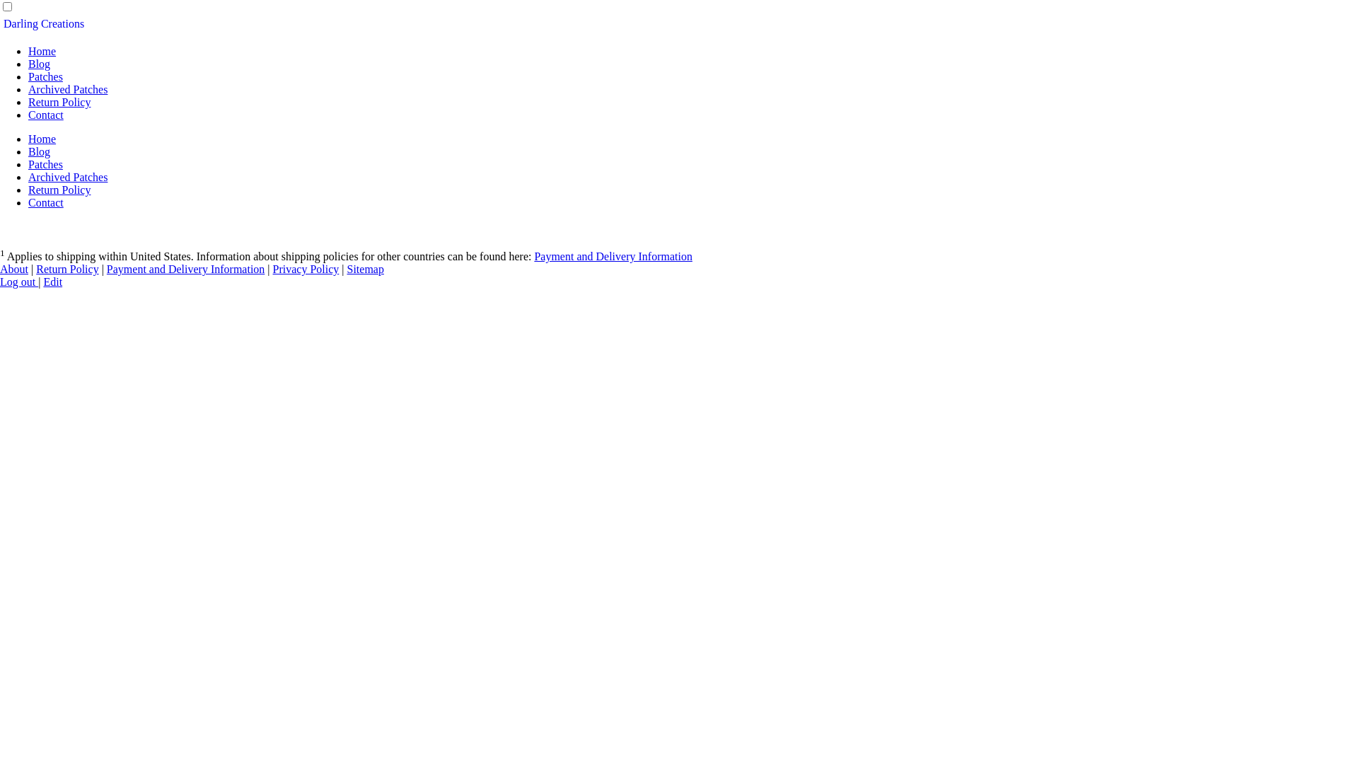  Describe the element at coordinates (186, 269) in the screenshot. I see `Payment and Delivery Information` at that location.